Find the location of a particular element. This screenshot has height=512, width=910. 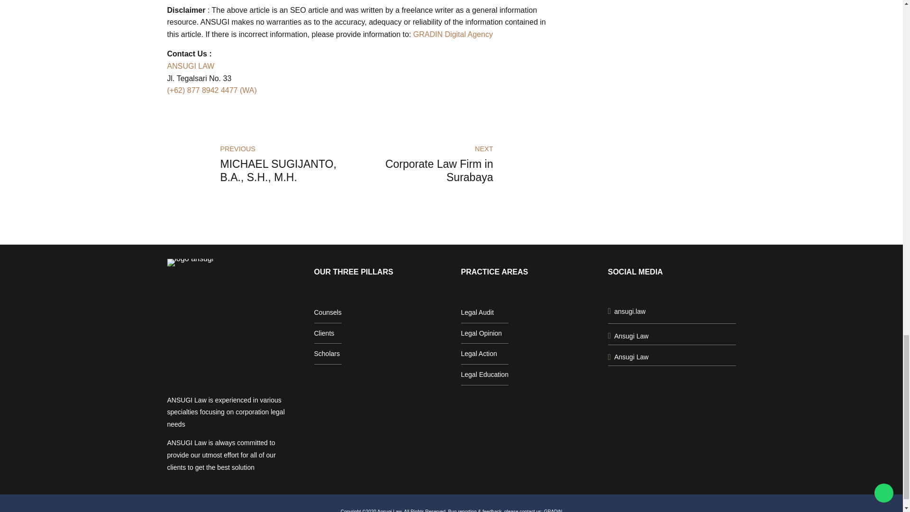

Counsels is located at coordinates (328, 312).